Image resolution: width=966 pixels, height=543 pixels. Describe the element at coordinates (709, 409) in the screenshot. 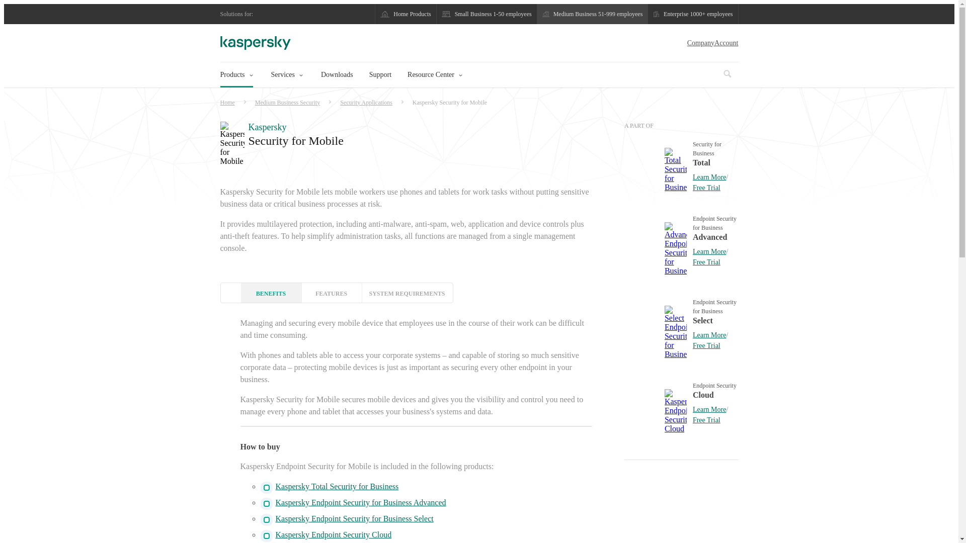

I see `Learn More` at that location.